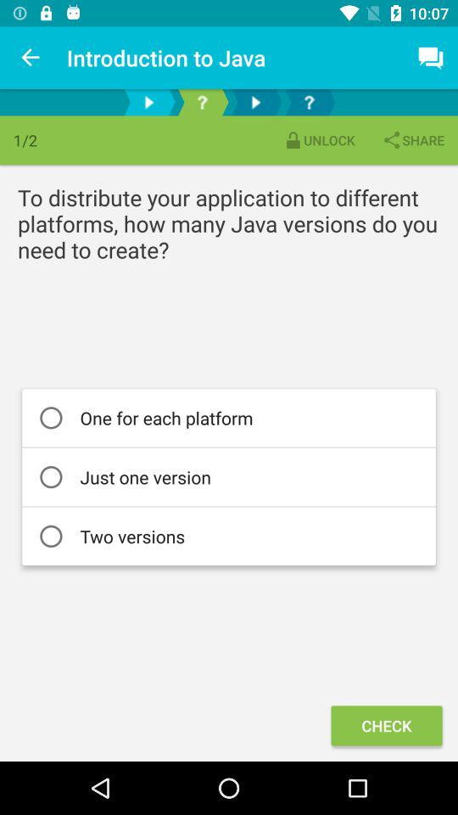  I want to click on scroll to unlock icon, so click(319, 139).